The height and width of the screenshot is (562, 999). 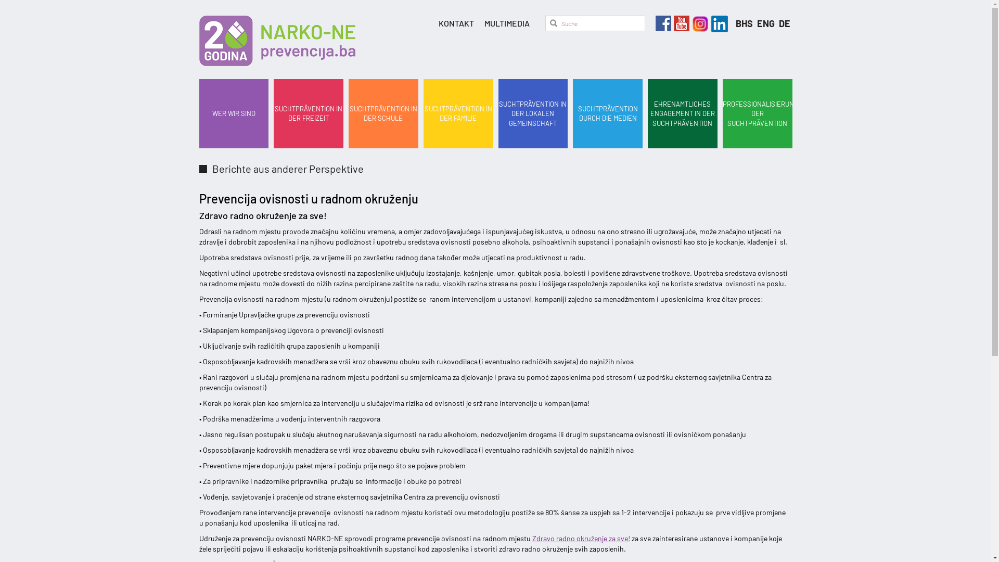 I want to click on Berichte aus anderer Perspektive, so click(x=498, y=169).